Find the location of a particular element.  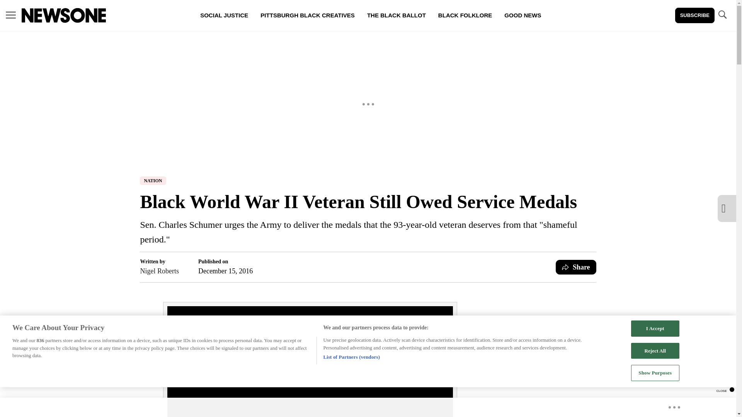

TOGGLE SEARCH is located at coordinates (722, 15).